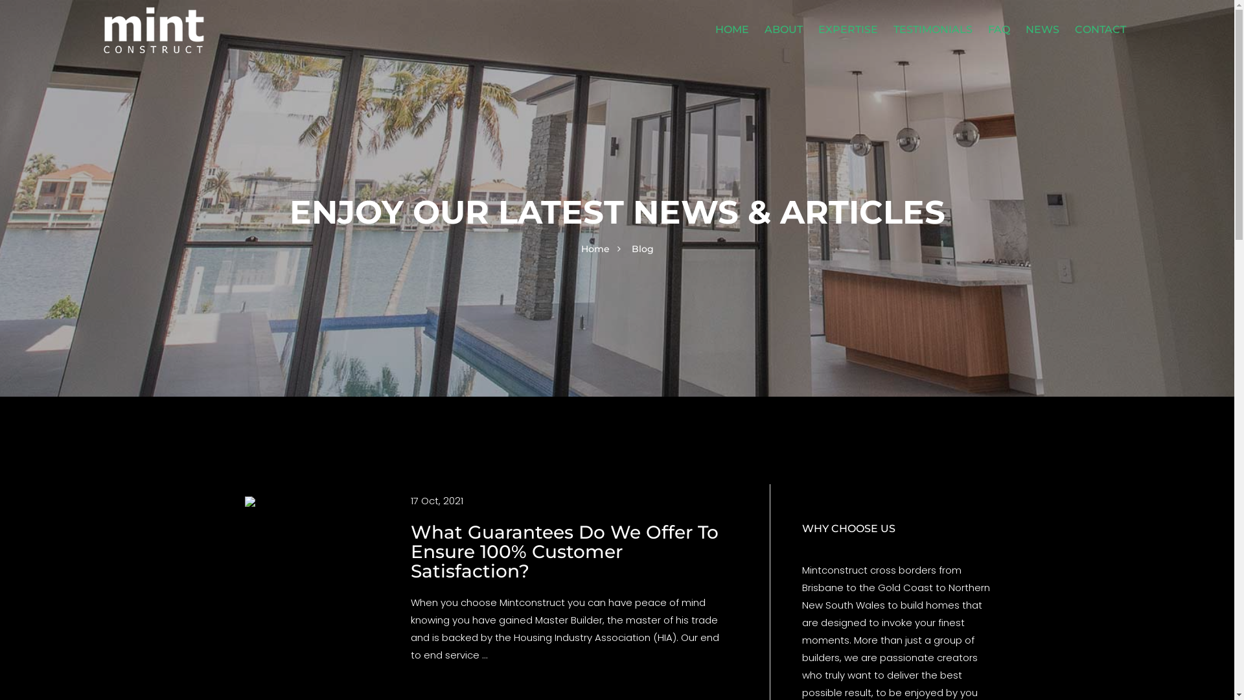 This screenshot has height=700, width=1244. Describe the element at coordinates (848, 30) in the screenshot. I see `EXPERTISE` at that location.